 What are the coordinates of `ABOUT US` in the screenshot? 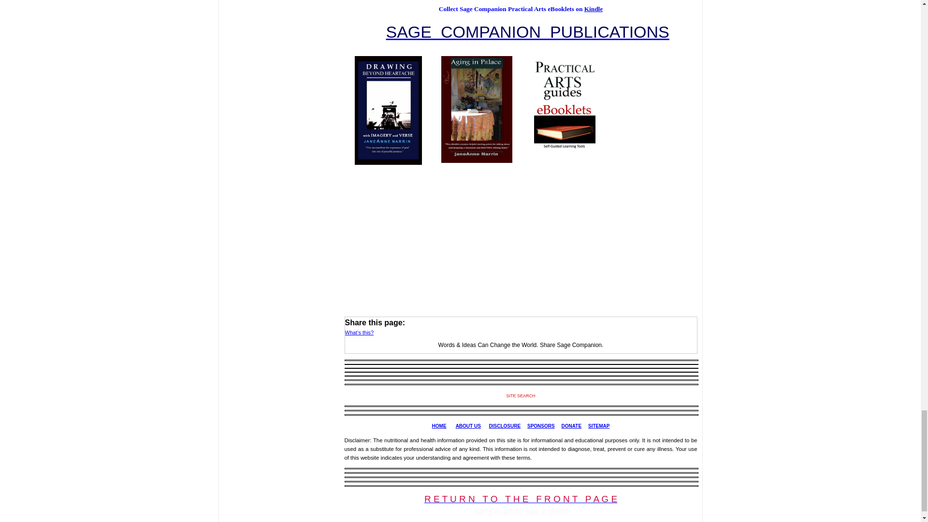 It's located at (468, 425).